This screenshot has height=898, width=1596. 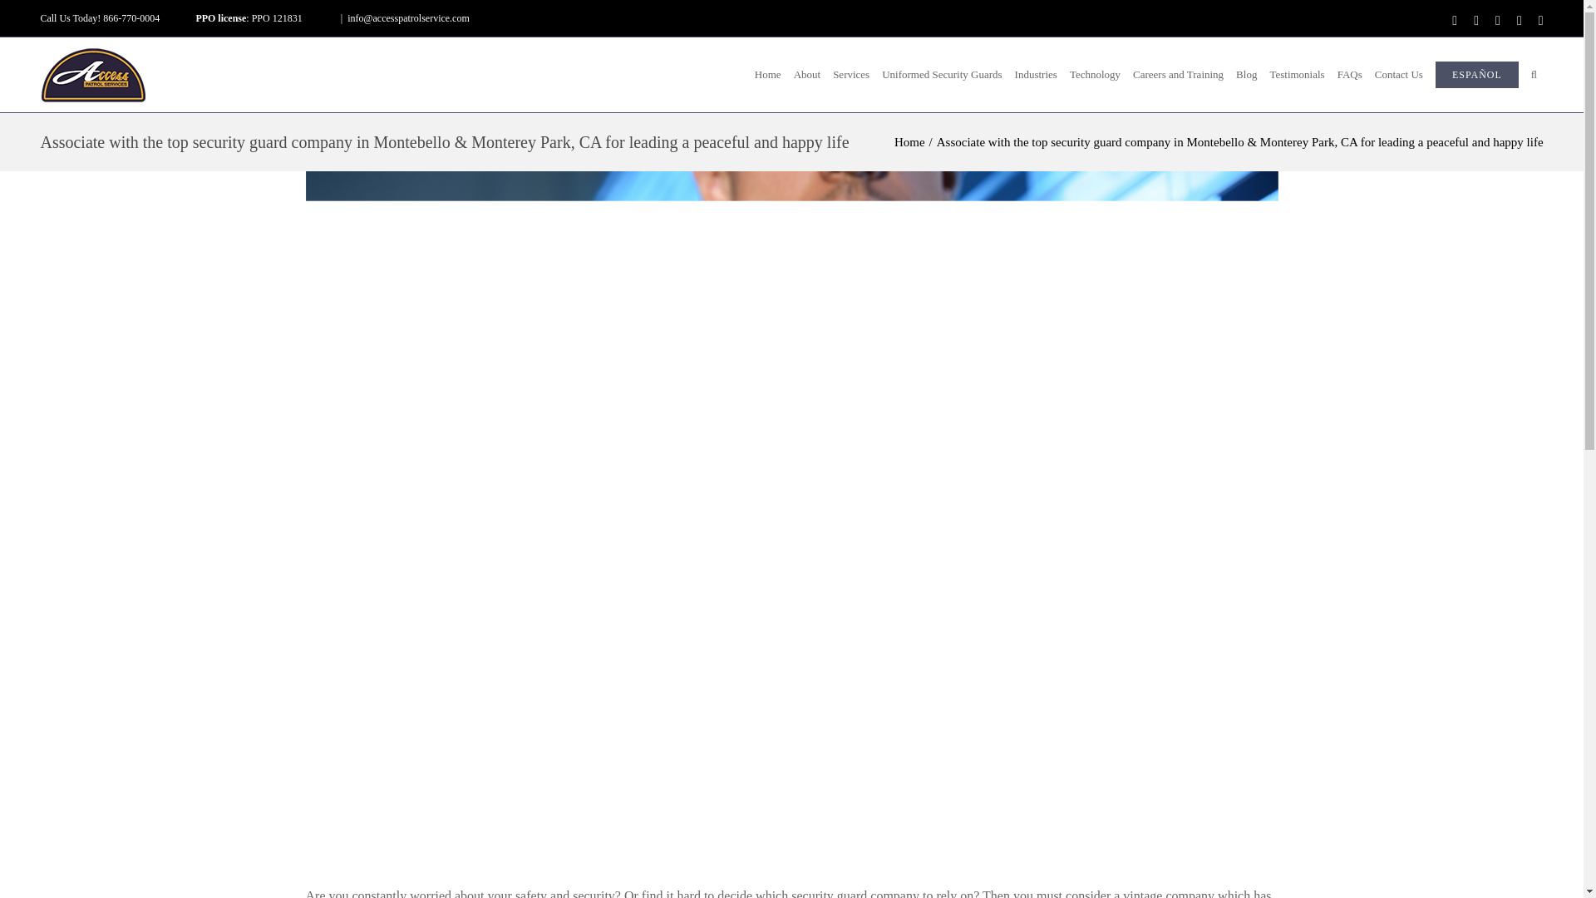 I want to click on Search, so click(x=1533, y=75).